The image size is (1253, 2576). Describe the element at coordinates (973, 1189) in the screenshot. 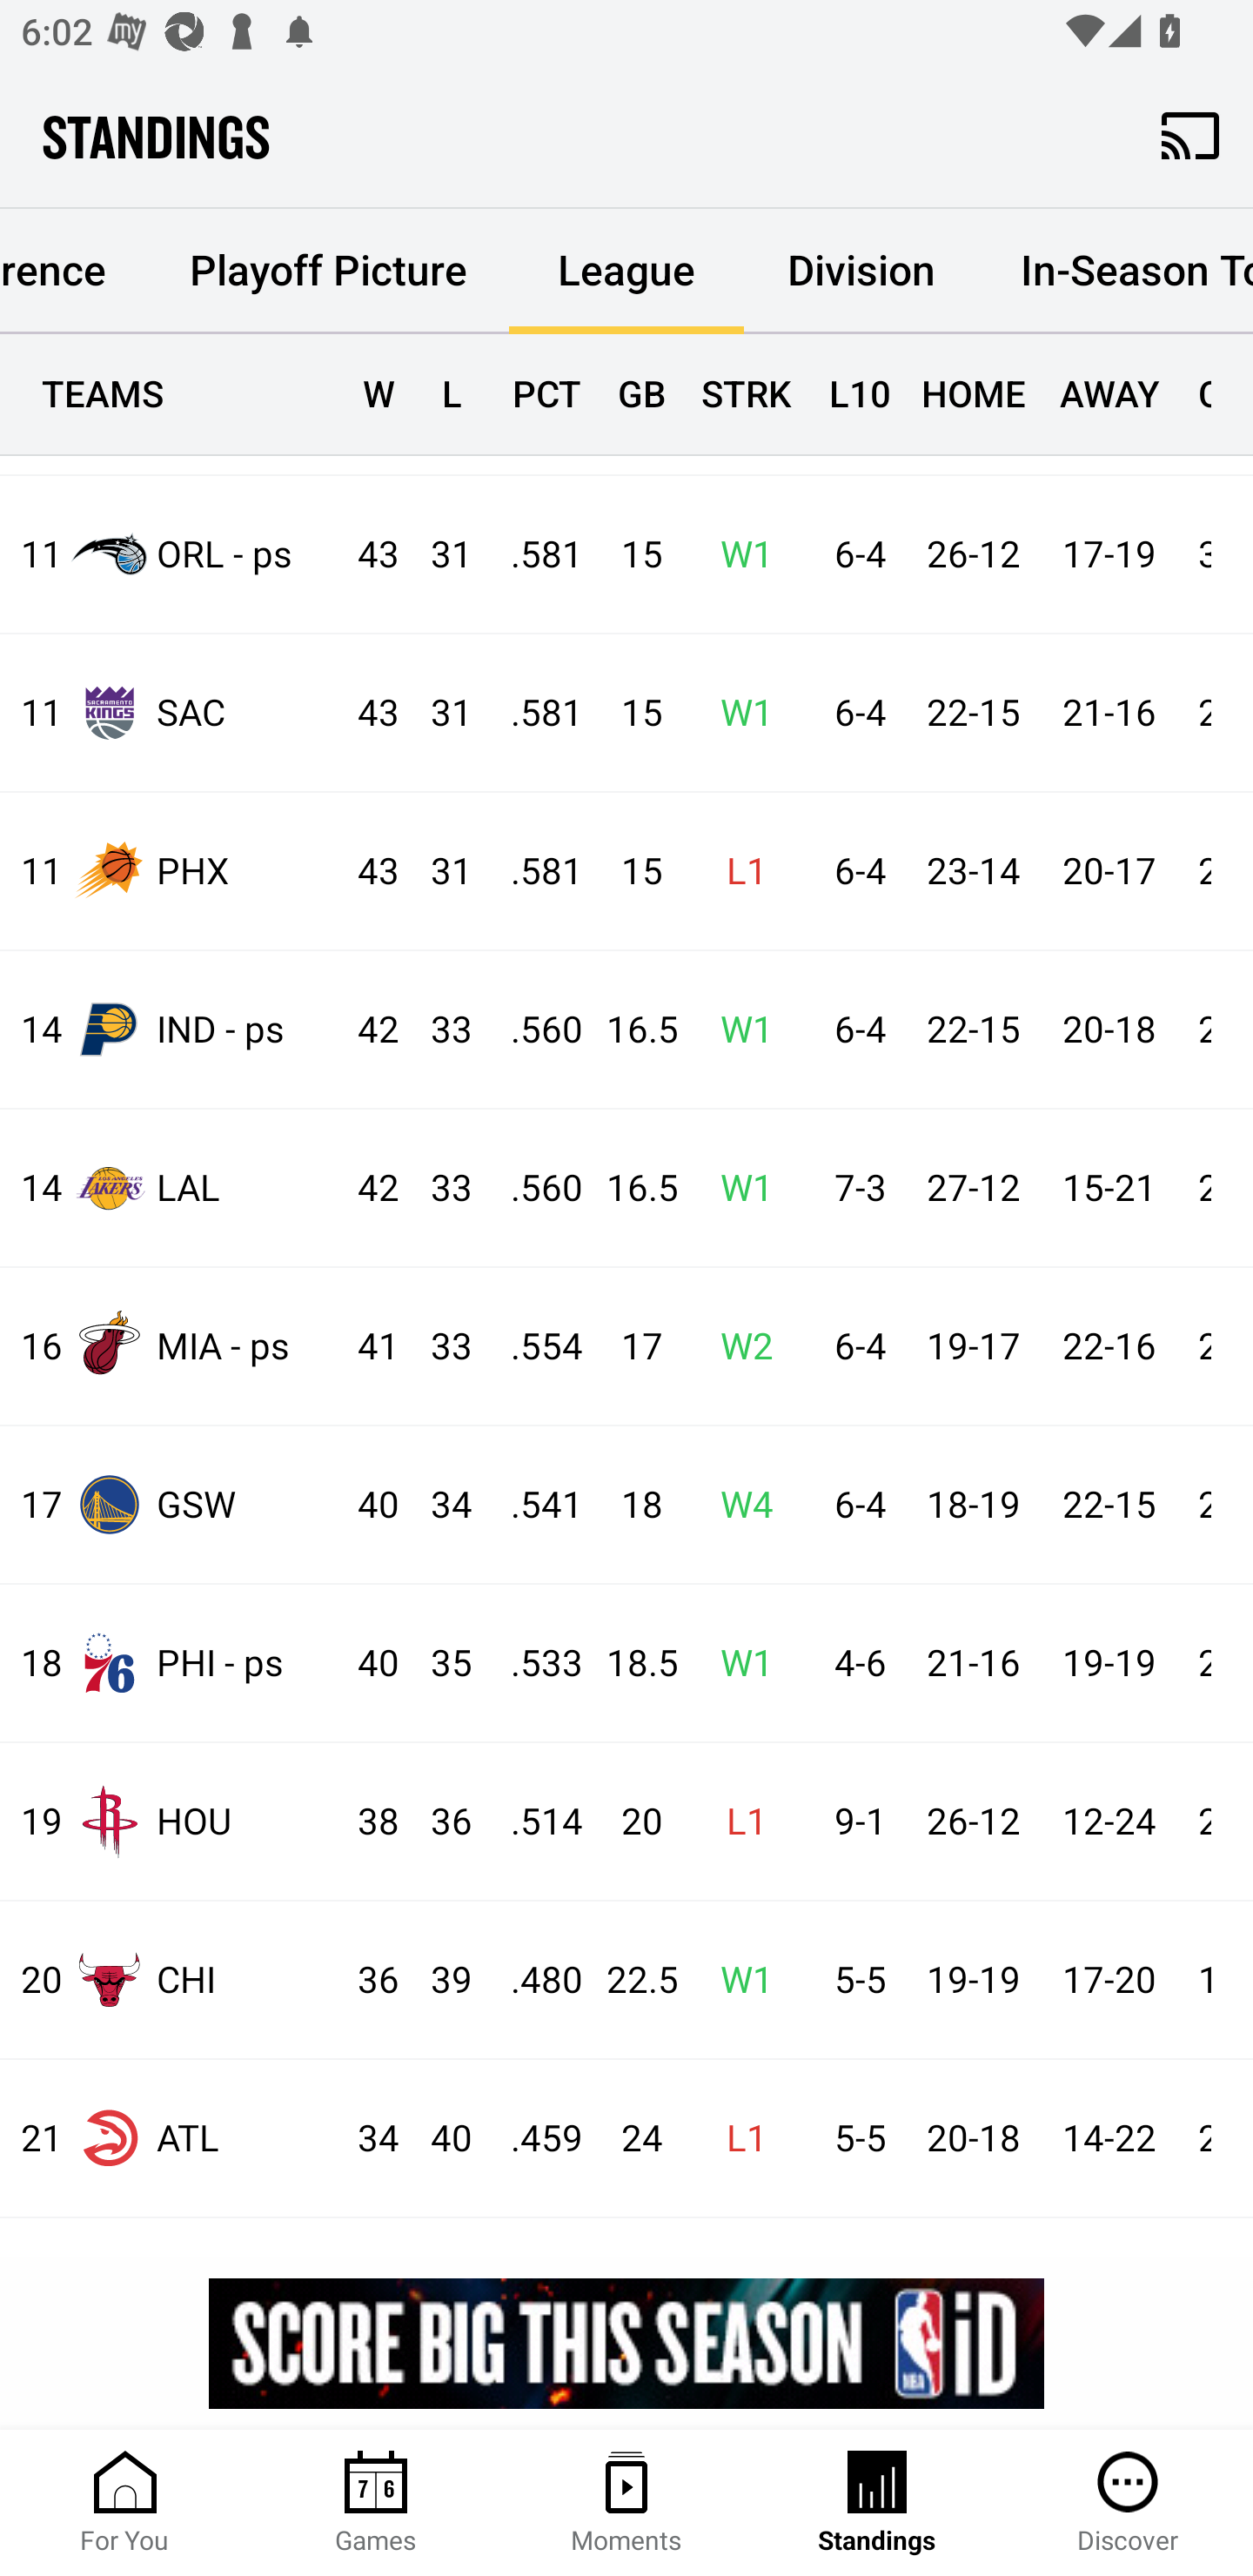

I see `27-12` at that location.